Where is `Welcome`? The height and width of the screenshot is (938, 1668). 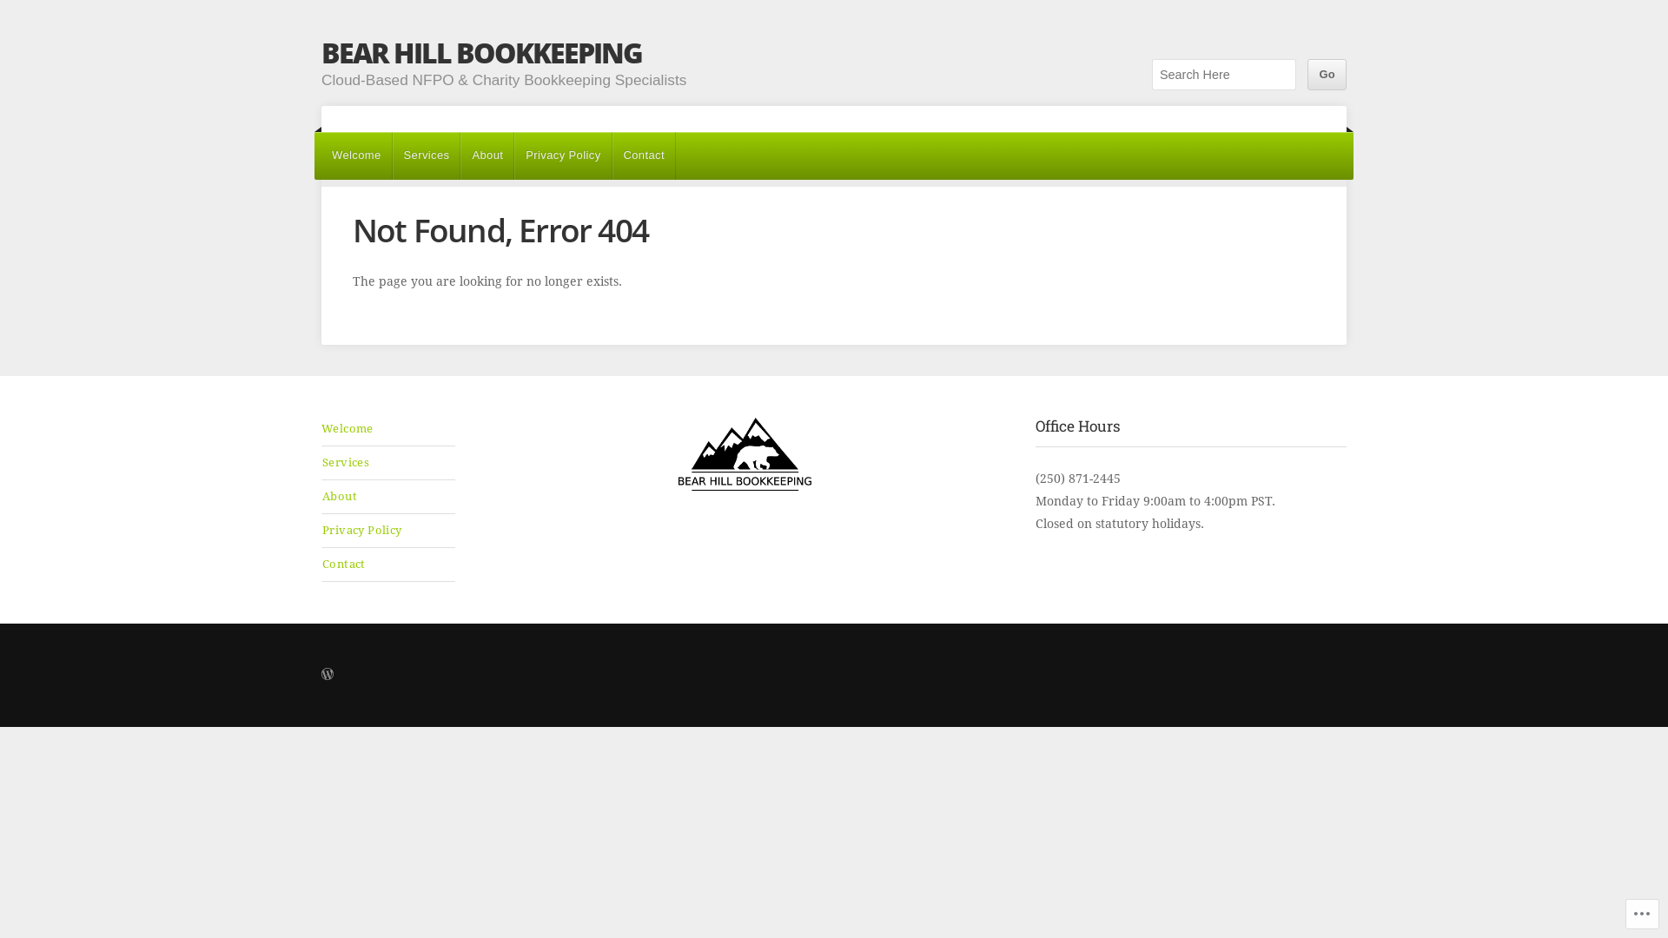
Welcome is located at coordinates (387, 429).